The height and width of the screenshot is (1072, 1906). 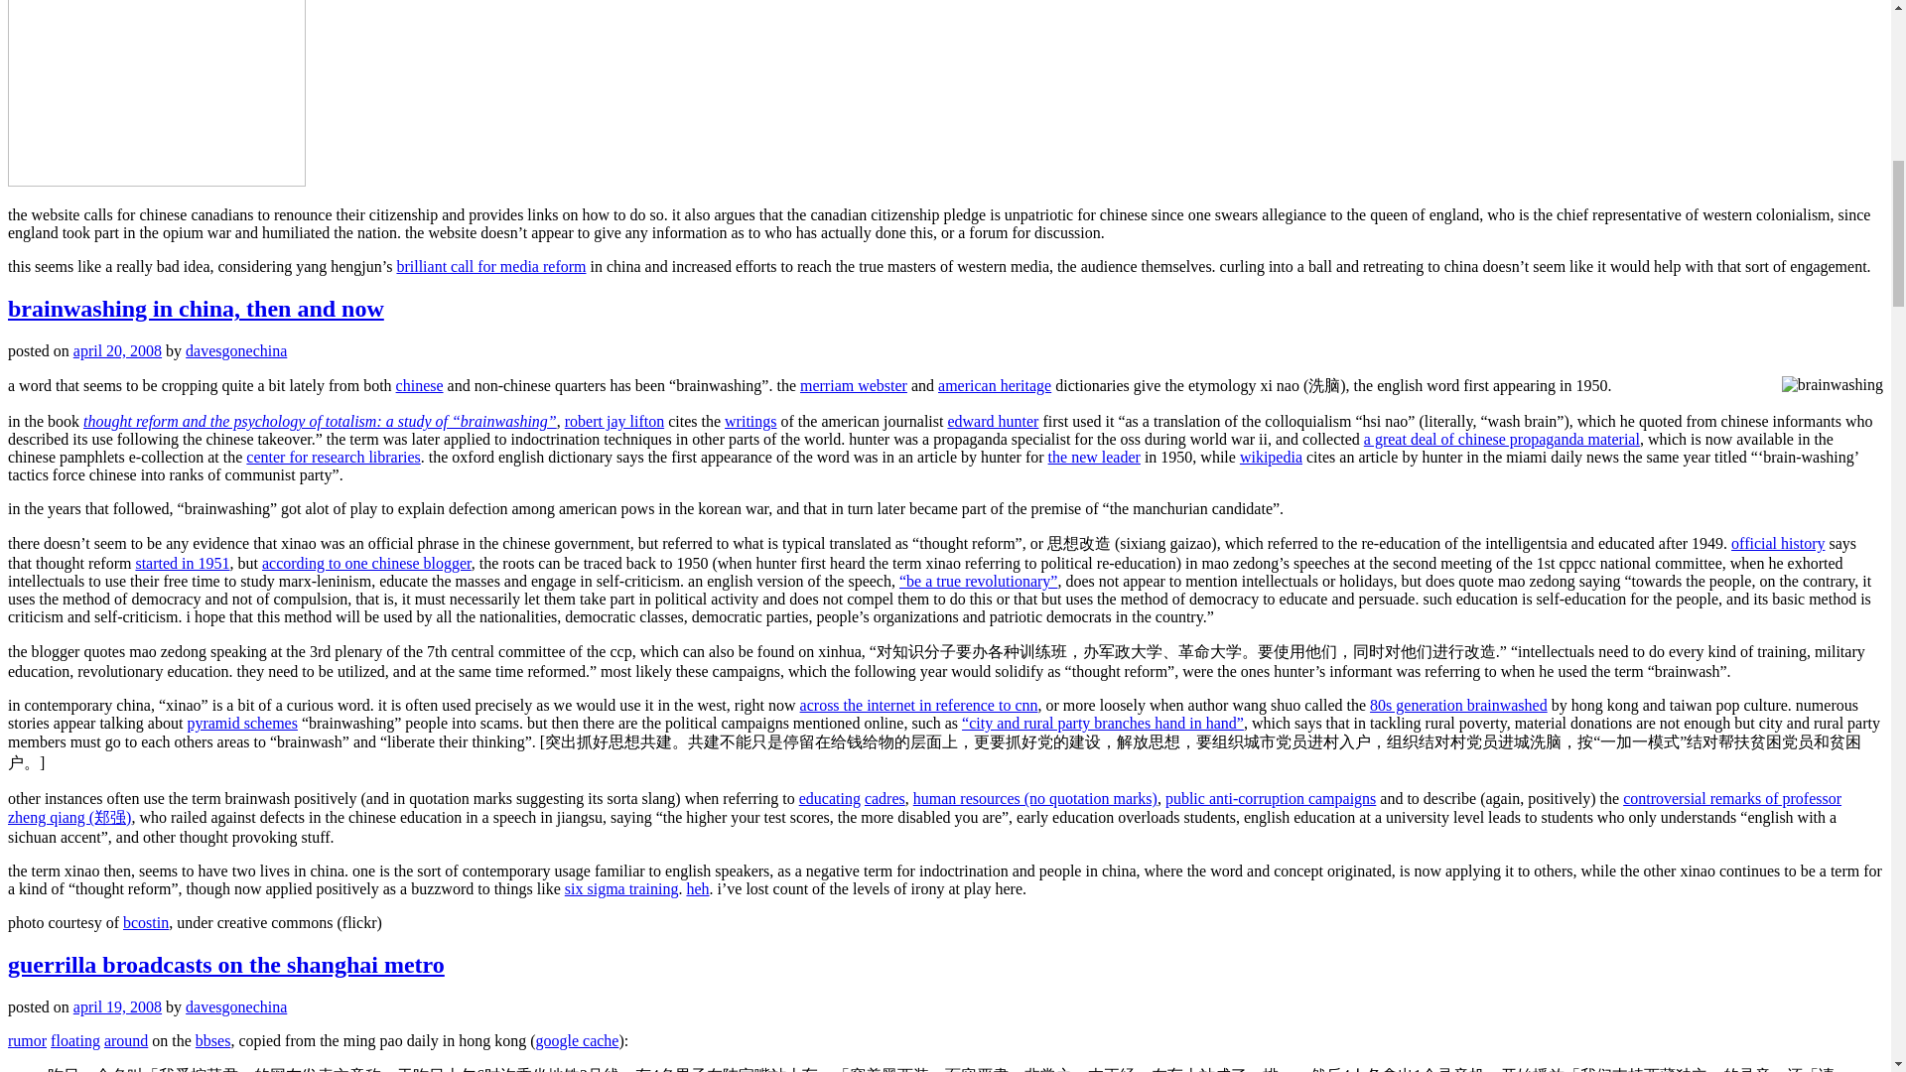 What do you see at coordinates (420, 385) in the screenshot?
I see `chinese` at bounding box center [420, 385].